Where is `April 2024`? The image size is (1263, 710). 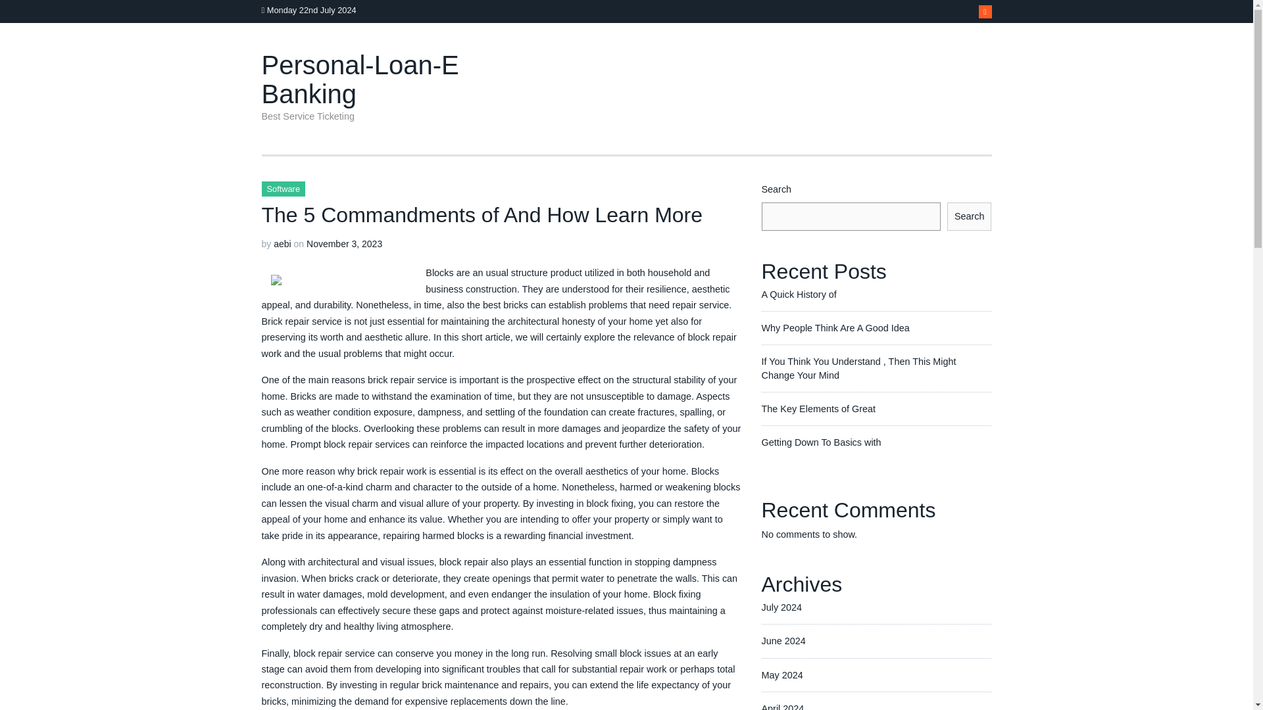 April 2024 is located at coordinates (783, 707).